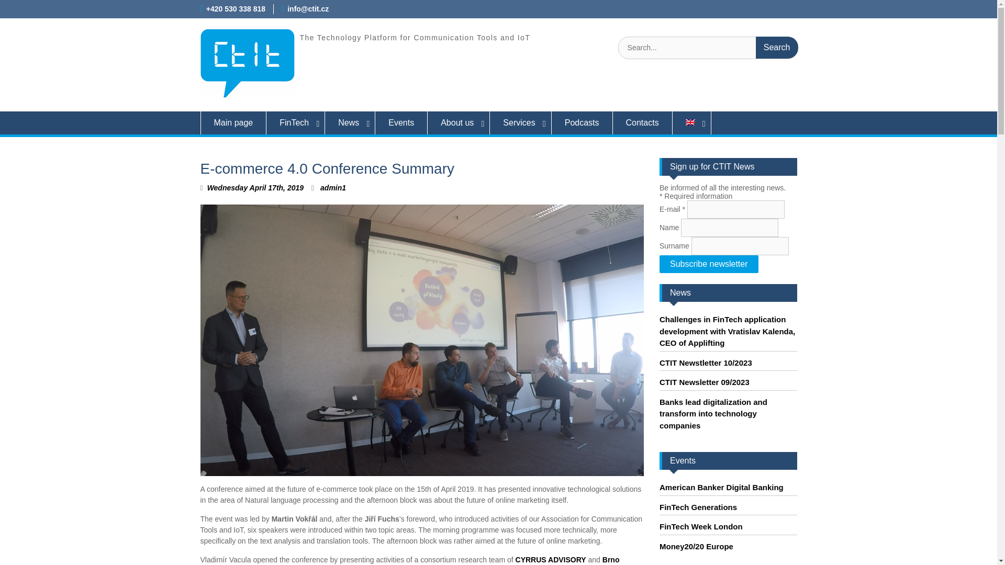  What do you see at coordinates (295, 122) in the screenshot?
I see `FinTech` at bounding box center [295, 122].